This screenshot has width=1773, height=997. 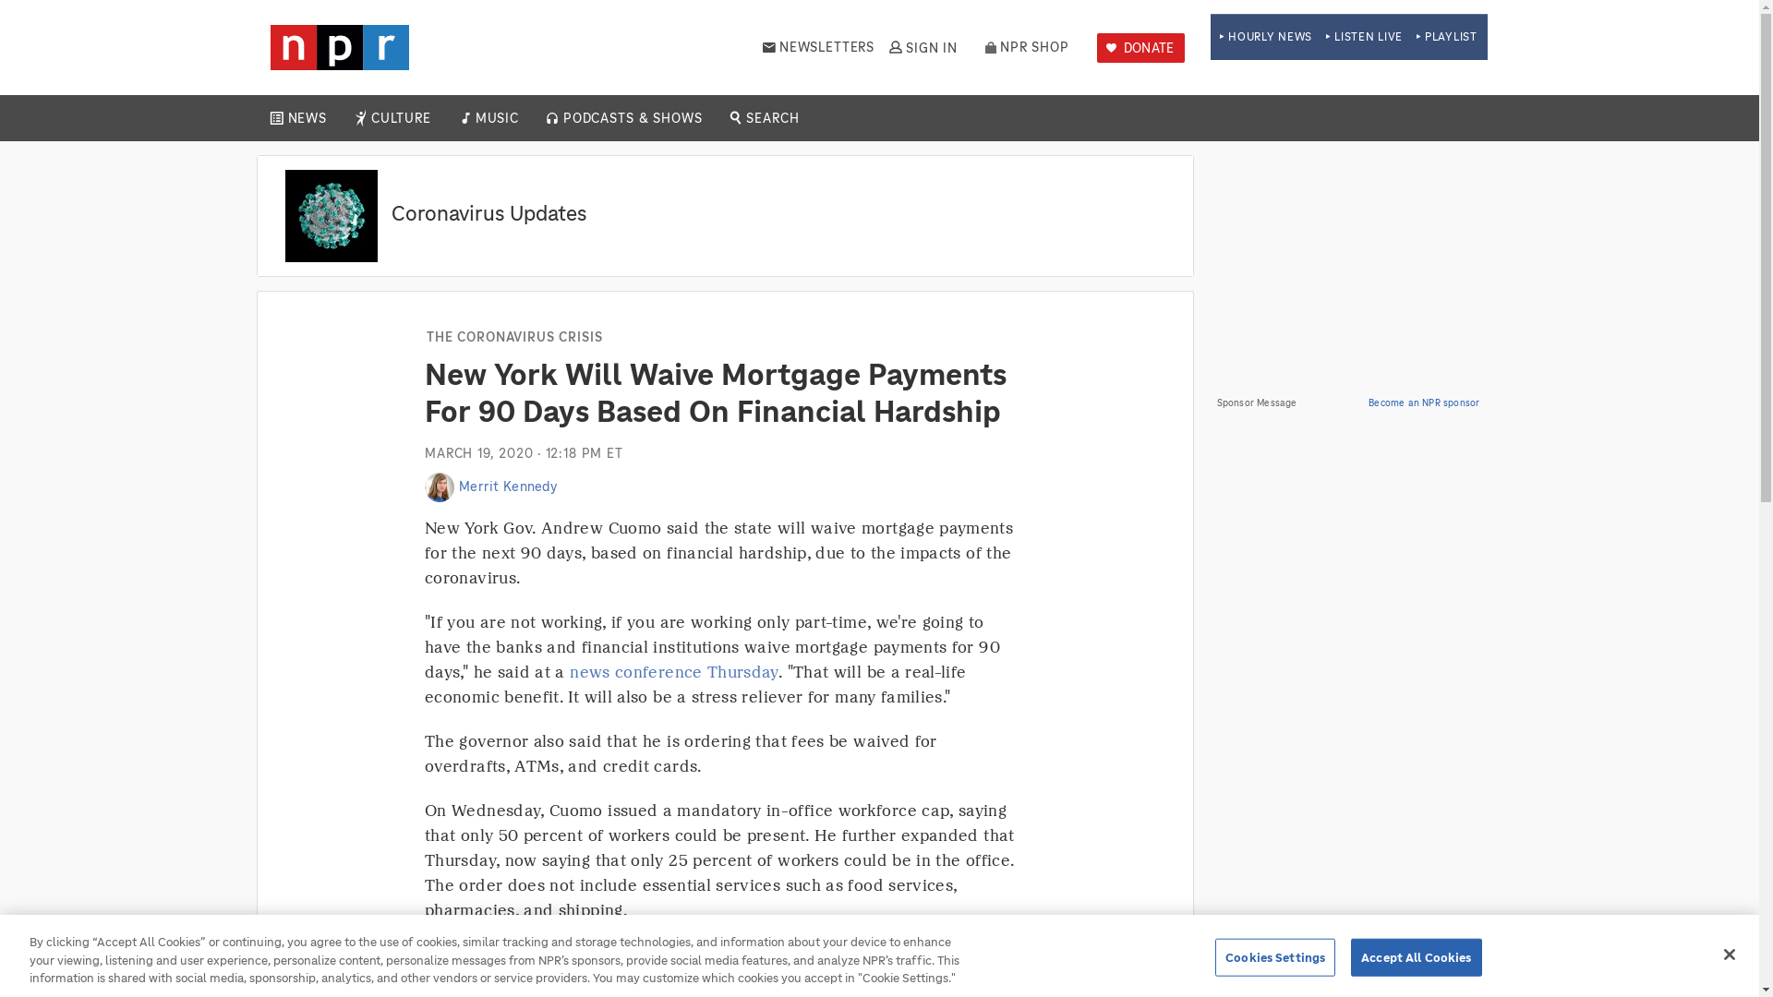 What do you see at coordinates (1265, 37) in the screenshot?
I see `HOURLY NEWS` at bounding box center [1265, 37].